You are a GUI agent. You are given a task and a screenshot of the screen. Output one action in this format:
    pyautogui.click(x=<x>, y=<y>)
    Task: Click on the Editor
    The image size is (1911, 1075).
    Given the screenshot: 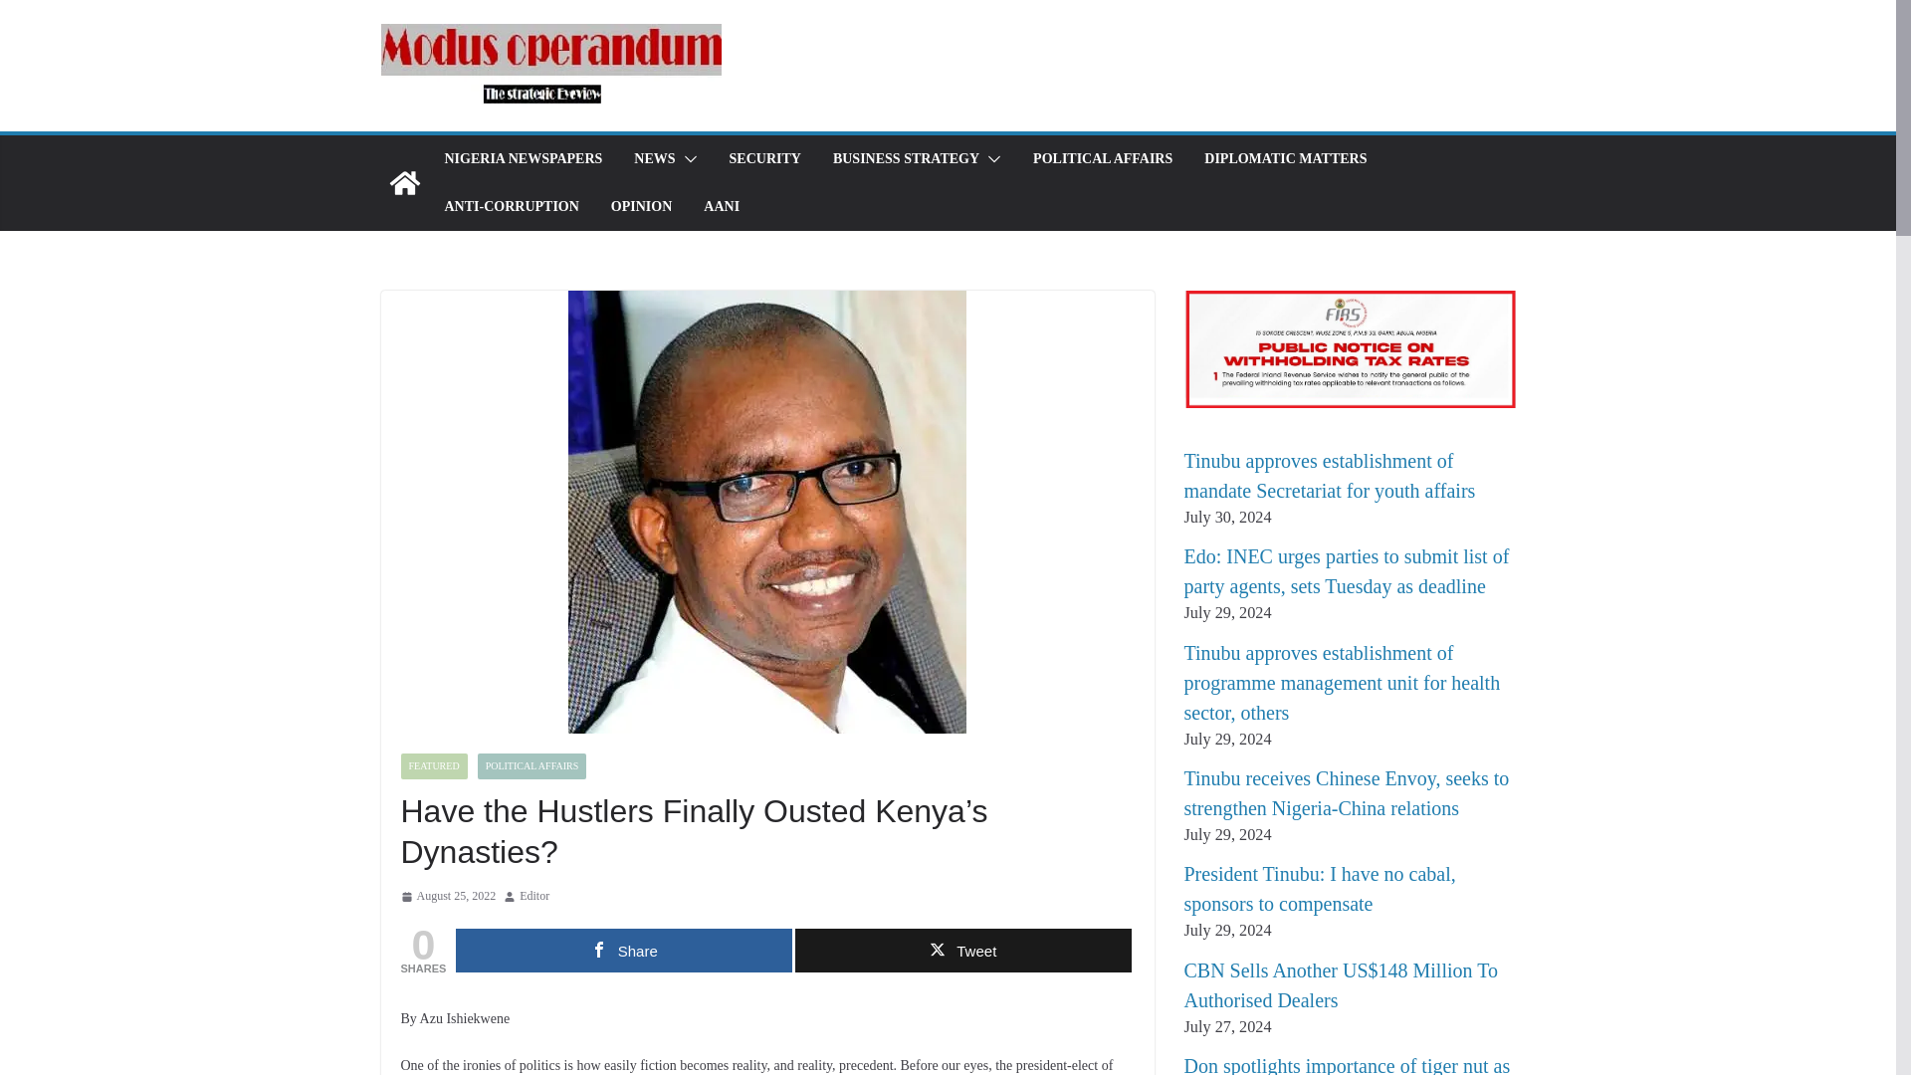 What is the action you would take?
    pyautogui.click(x=534, y=896)
    